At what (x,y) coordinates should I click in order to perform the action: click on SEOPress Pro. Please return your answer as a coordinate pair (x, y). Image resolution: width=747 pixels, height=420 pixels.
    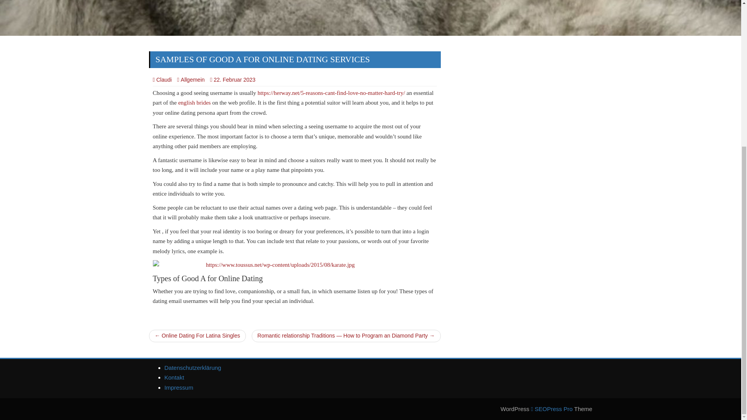
    Looking at the image, I should click on (552, 409).